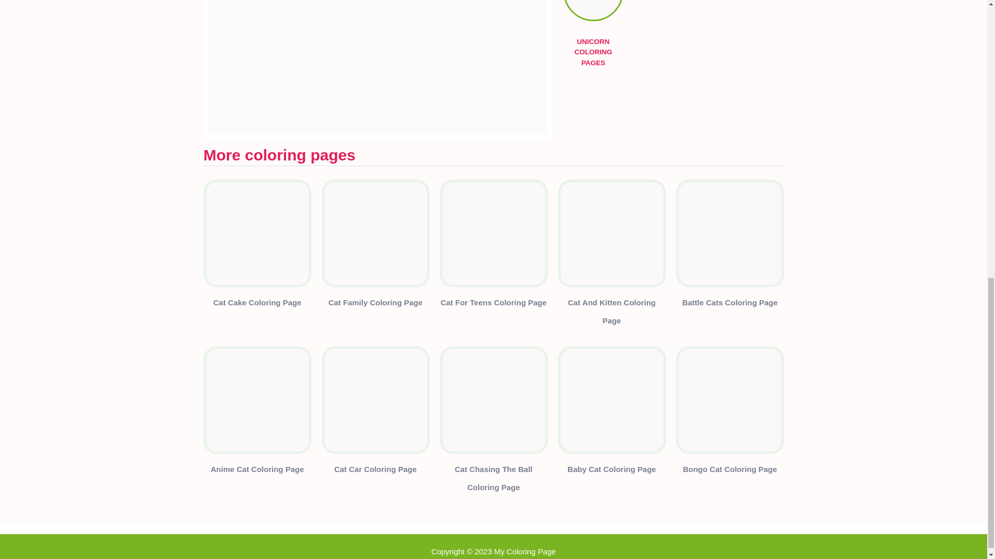 Image resolution: width=995 pixels, height=559 pixels. I want to click on UNICORN COLORING PAGES, so click(593, 13).